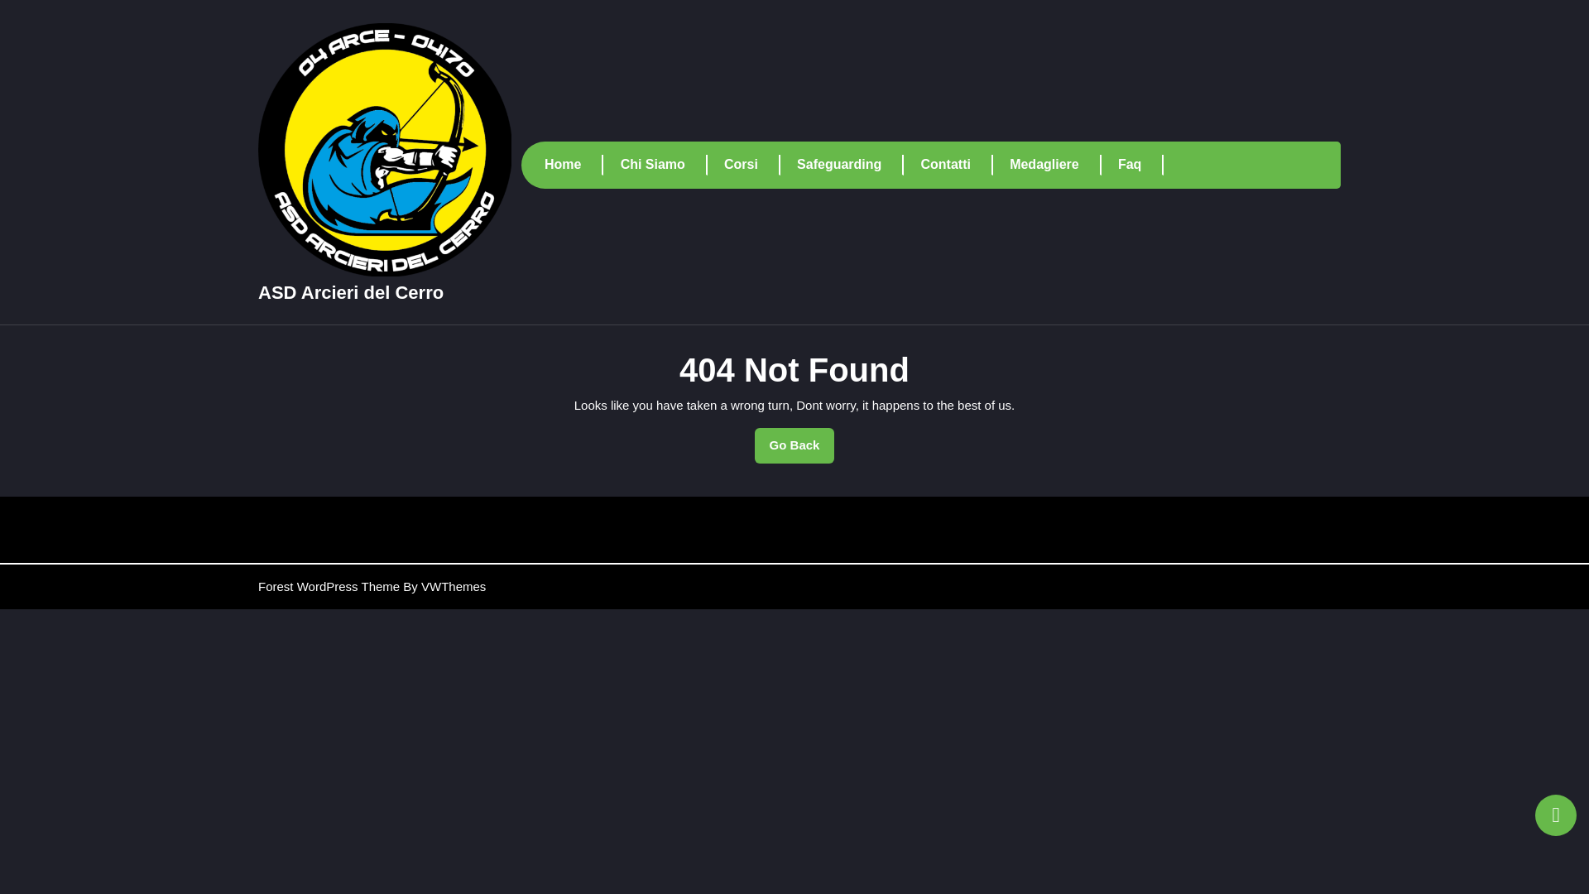 The height and width of the screenshot is (894, 1589). What do you see at coordinates (350, 293) in the screenshot?
I see `ASD Arcieri del Cerro` at bounding box center [350, 293].